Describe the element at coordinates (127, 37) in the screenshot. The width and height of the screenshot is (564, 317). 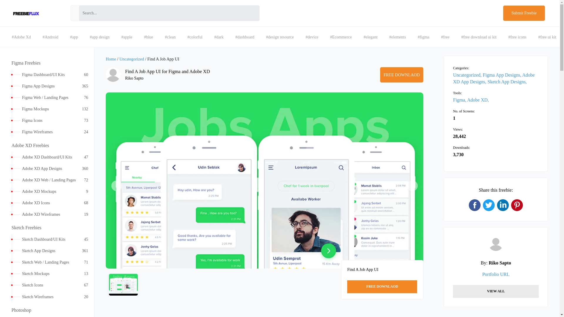
I see `Download freebies from apple tag` at that location.